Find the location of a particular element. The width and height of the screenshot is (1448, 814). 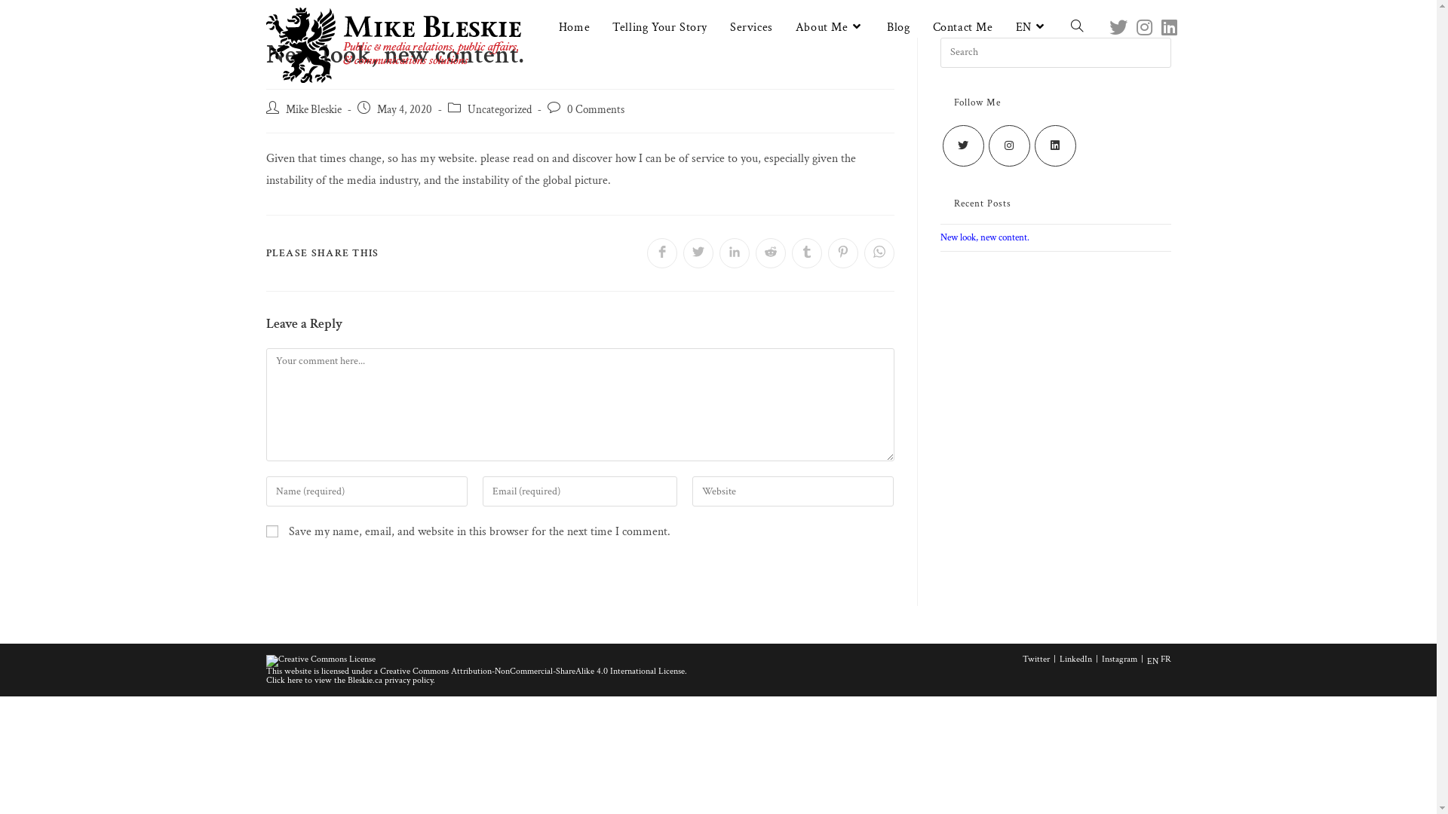

here is located at coordinates (294, 680).